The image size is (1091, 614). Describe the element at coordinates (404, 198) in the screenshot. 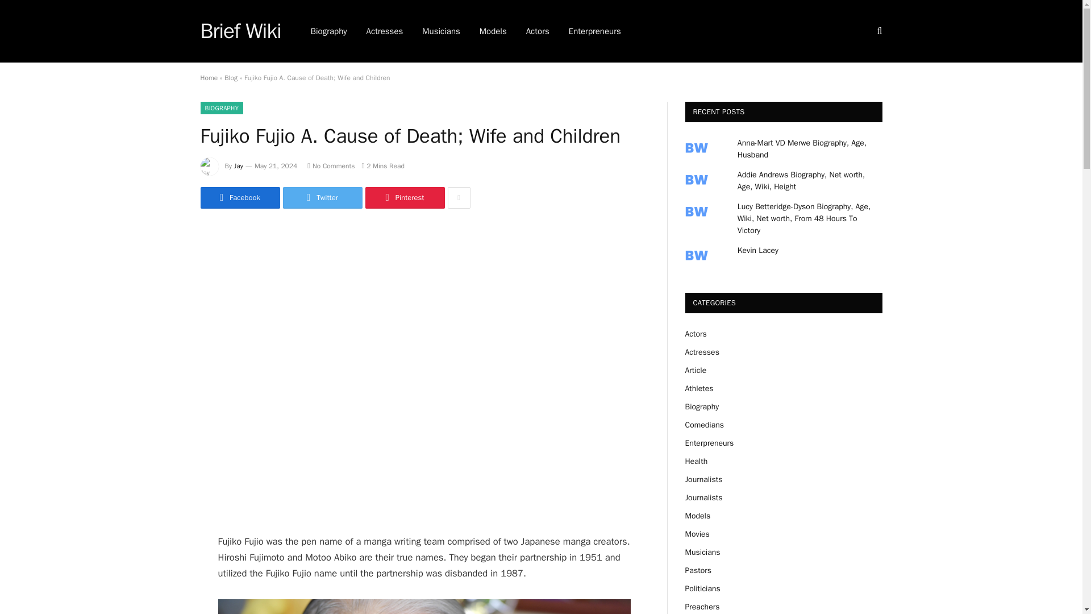

I see `Share on Pinterest` at that location.